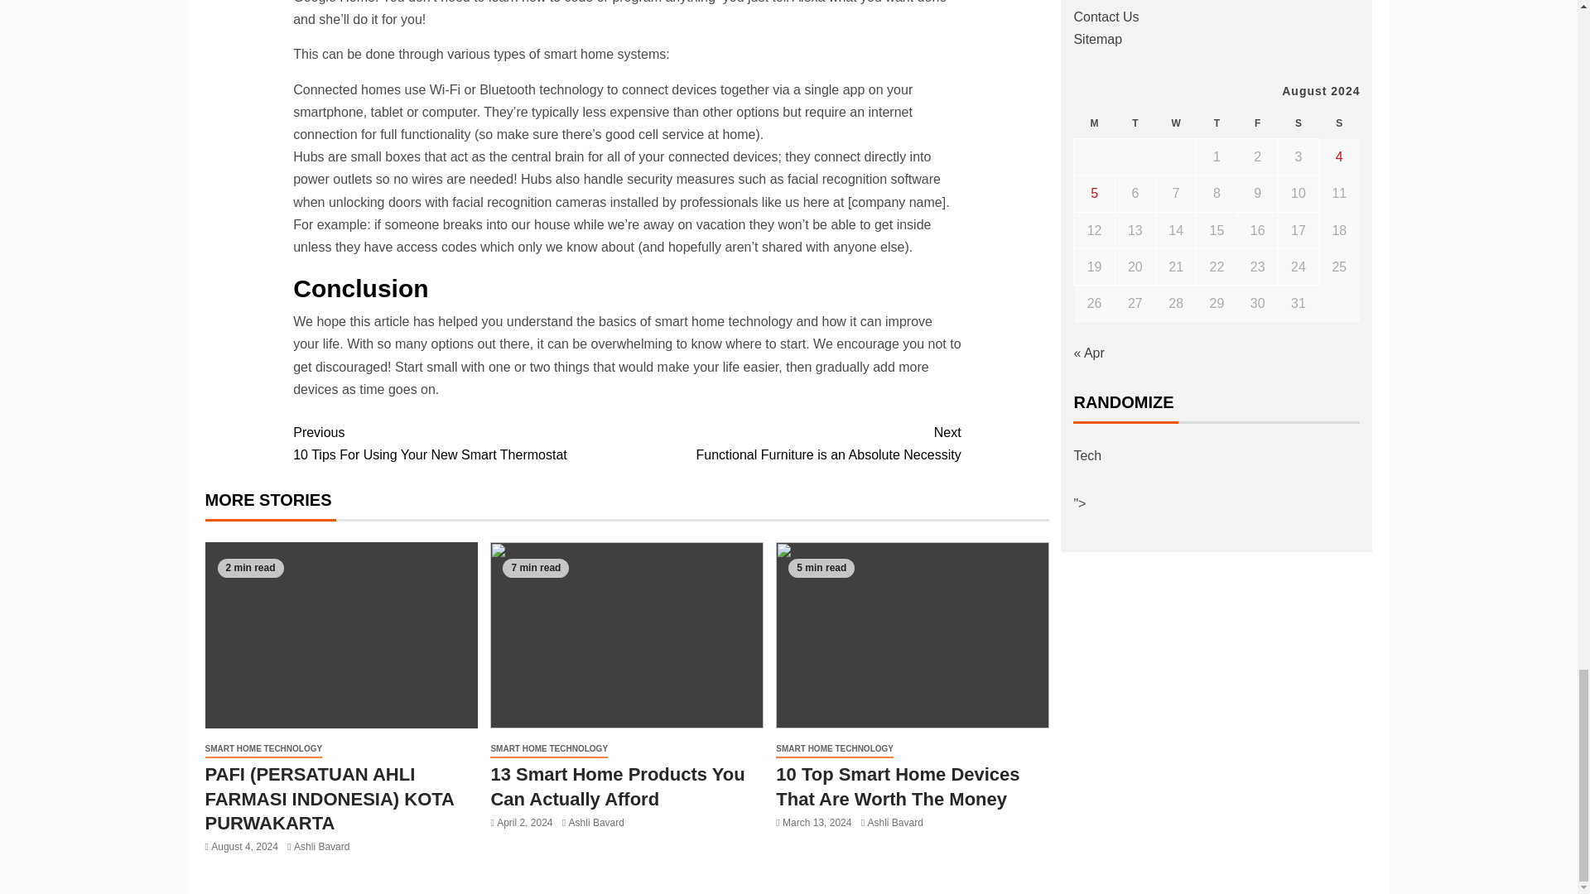 The width and height of the screenshot is (1590, 894). What do you see at coordinates (548, 749) in the screenshot?
I see `Tuesday` at bounding box center [548, 749].